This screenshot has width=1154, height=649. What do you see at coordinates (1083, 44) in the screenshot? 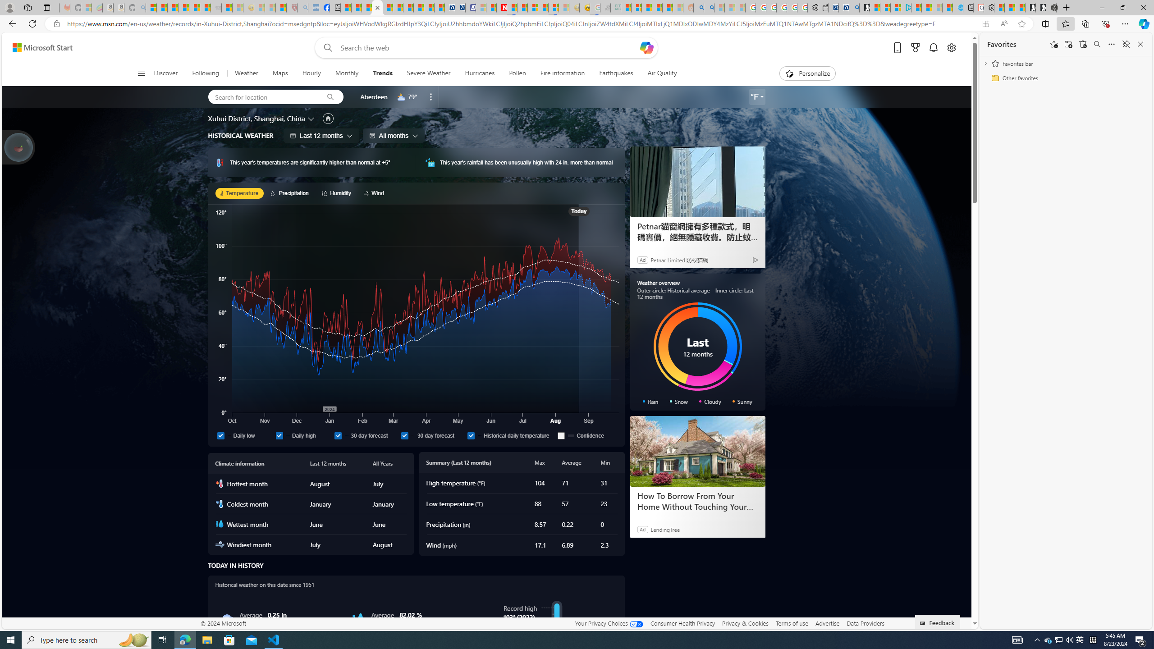
I see `Restore deleted favorites` at bounding box center [1083, 44].